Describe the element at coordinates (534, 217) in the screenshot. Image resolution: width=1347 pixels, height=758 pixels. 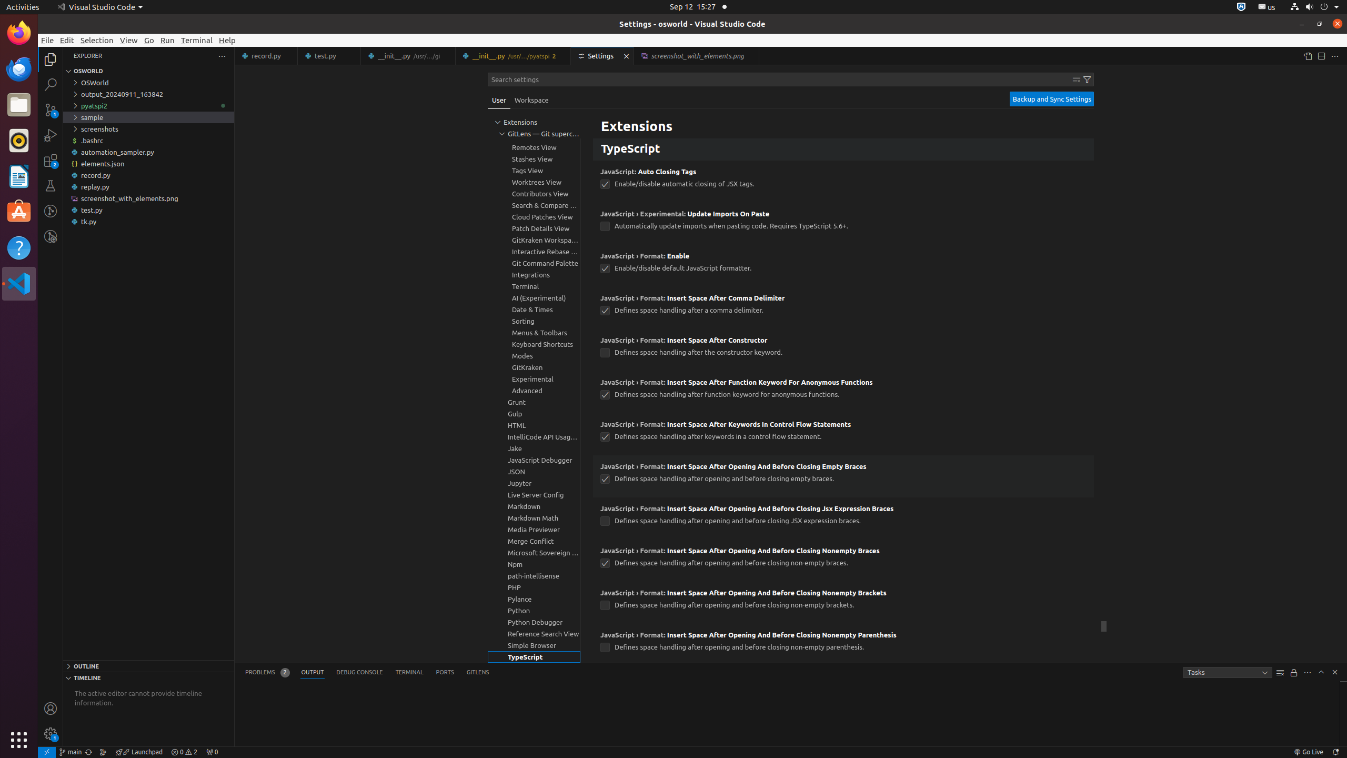
I see `Cloud Patches View, group` at that location.